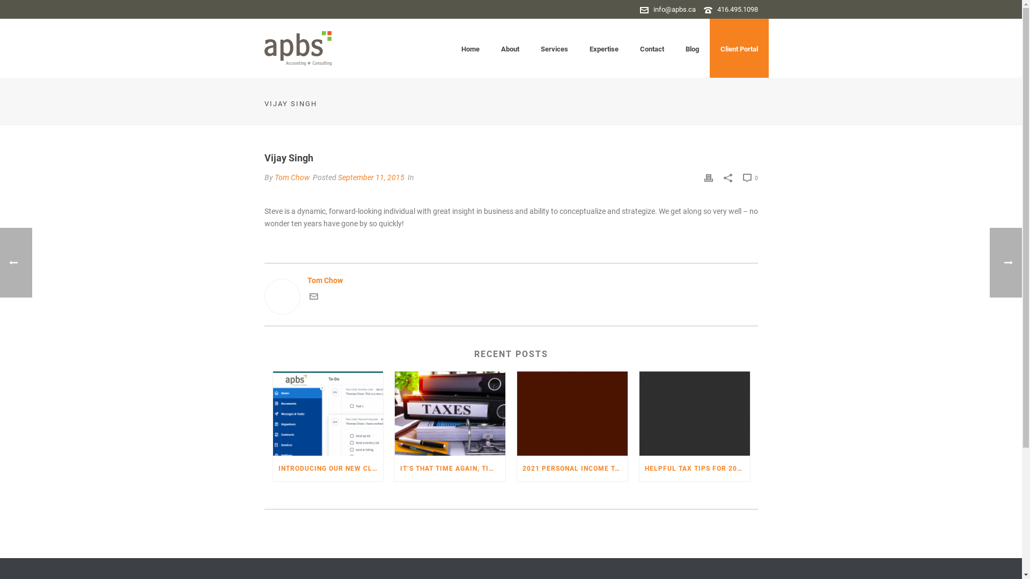  Describe the element at coordinates (695, 414) in the screenshot. I see `Helpful tax tips for 2020` at that location.